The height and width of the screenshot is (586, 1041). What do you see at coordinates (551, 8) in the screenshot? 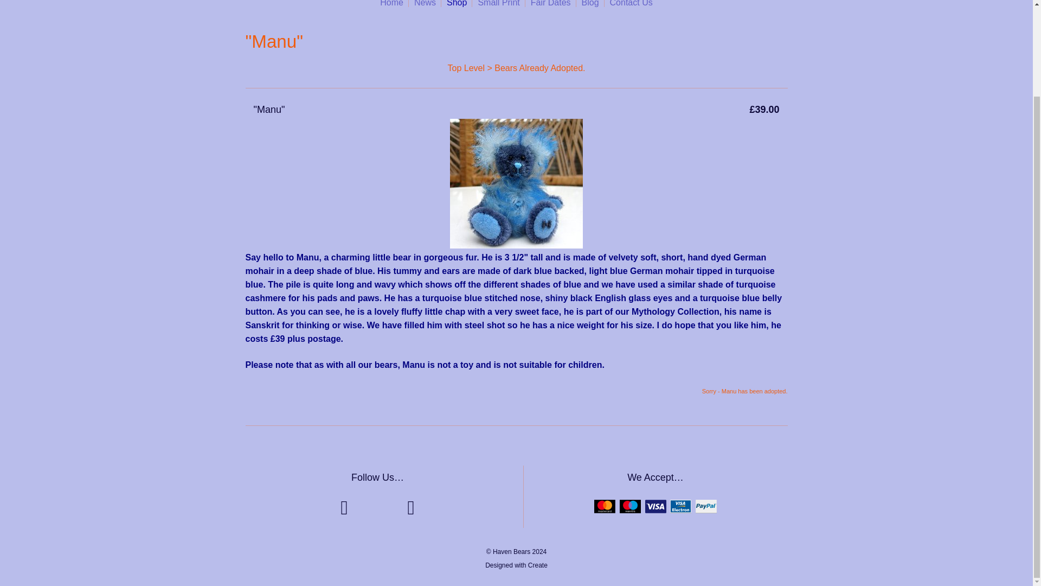
I see `Fair Dates` at bounding box center [551, 8].